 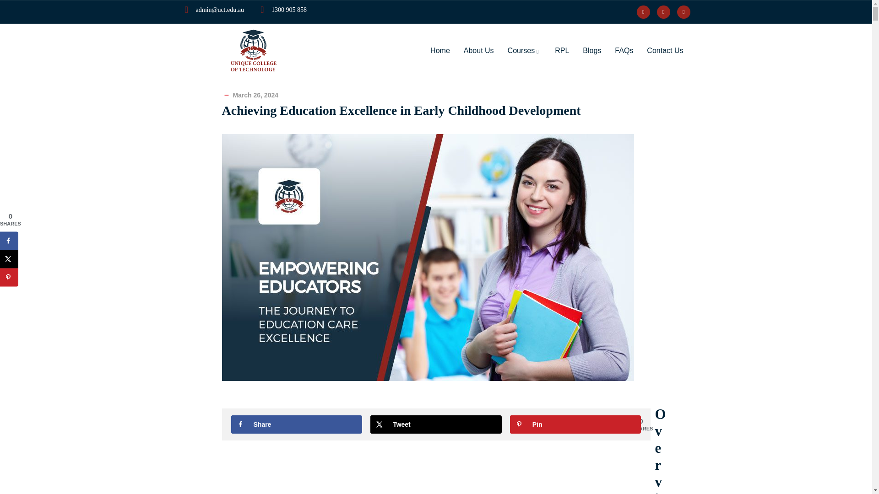 I want to click on About Us, so click(x=479, y=51).